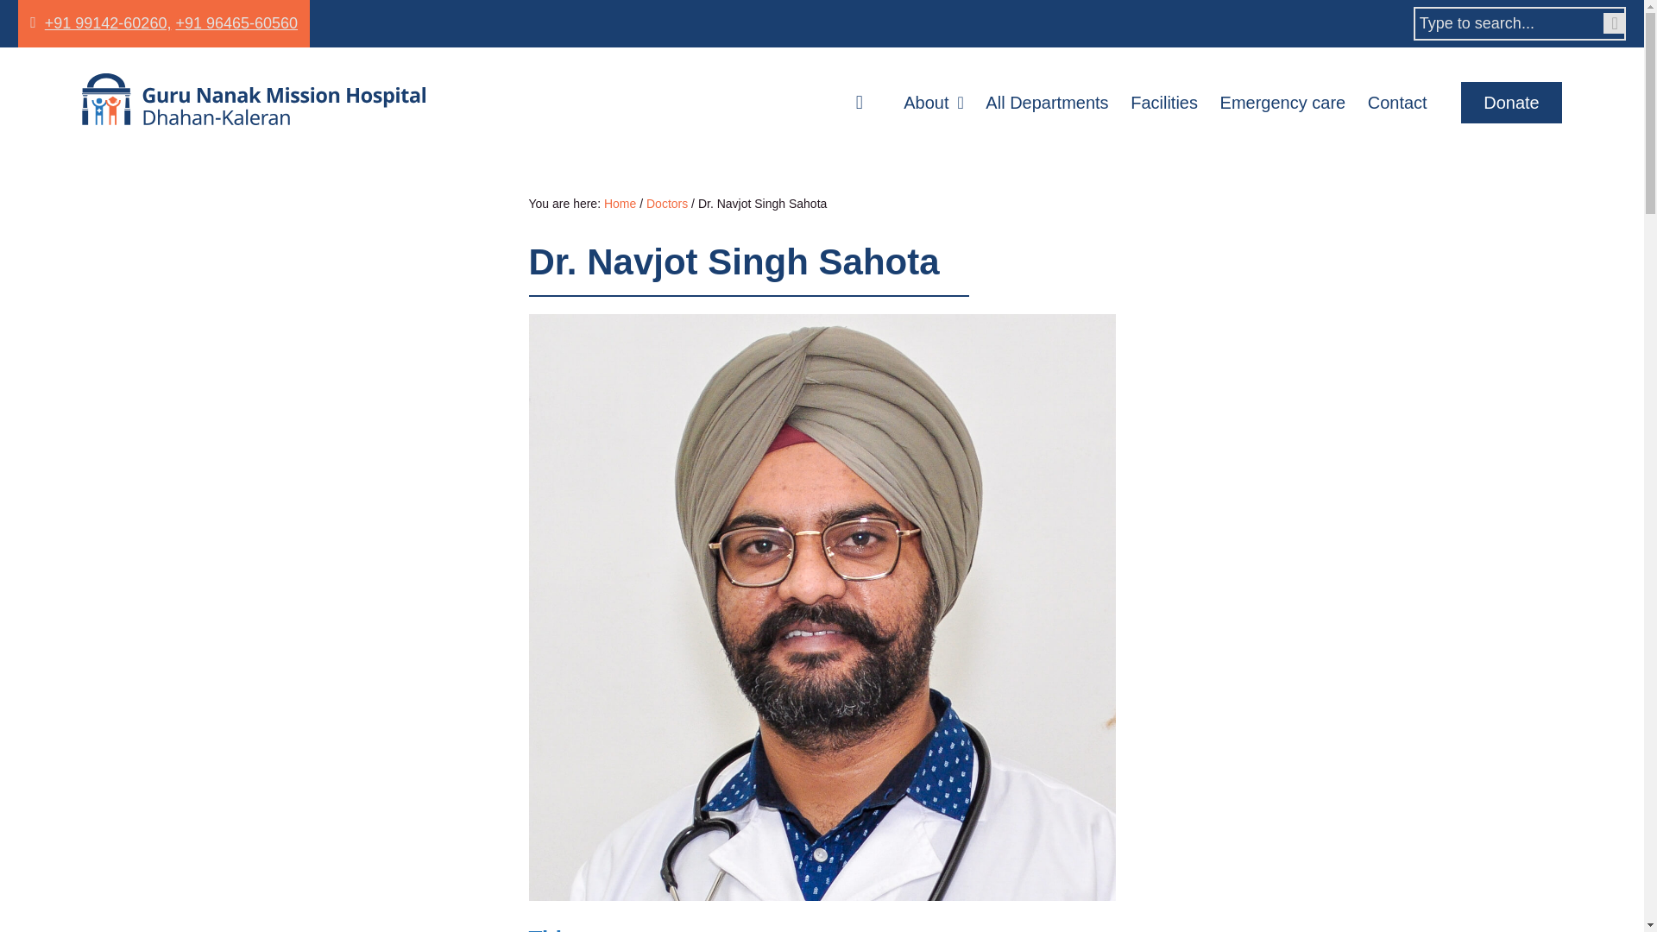 This screenshot has width=1657, height=932. I want to click on Home, so click(868, 102).